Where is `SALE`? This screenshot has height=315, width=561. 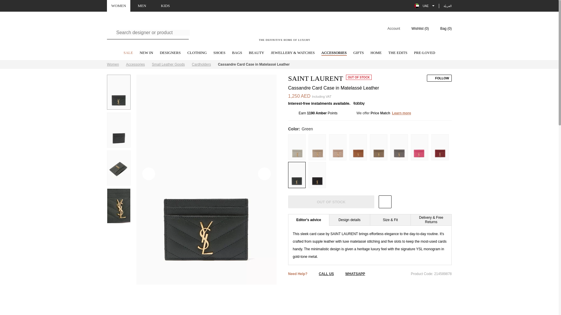 SALE is located at coordinates (128, 53).